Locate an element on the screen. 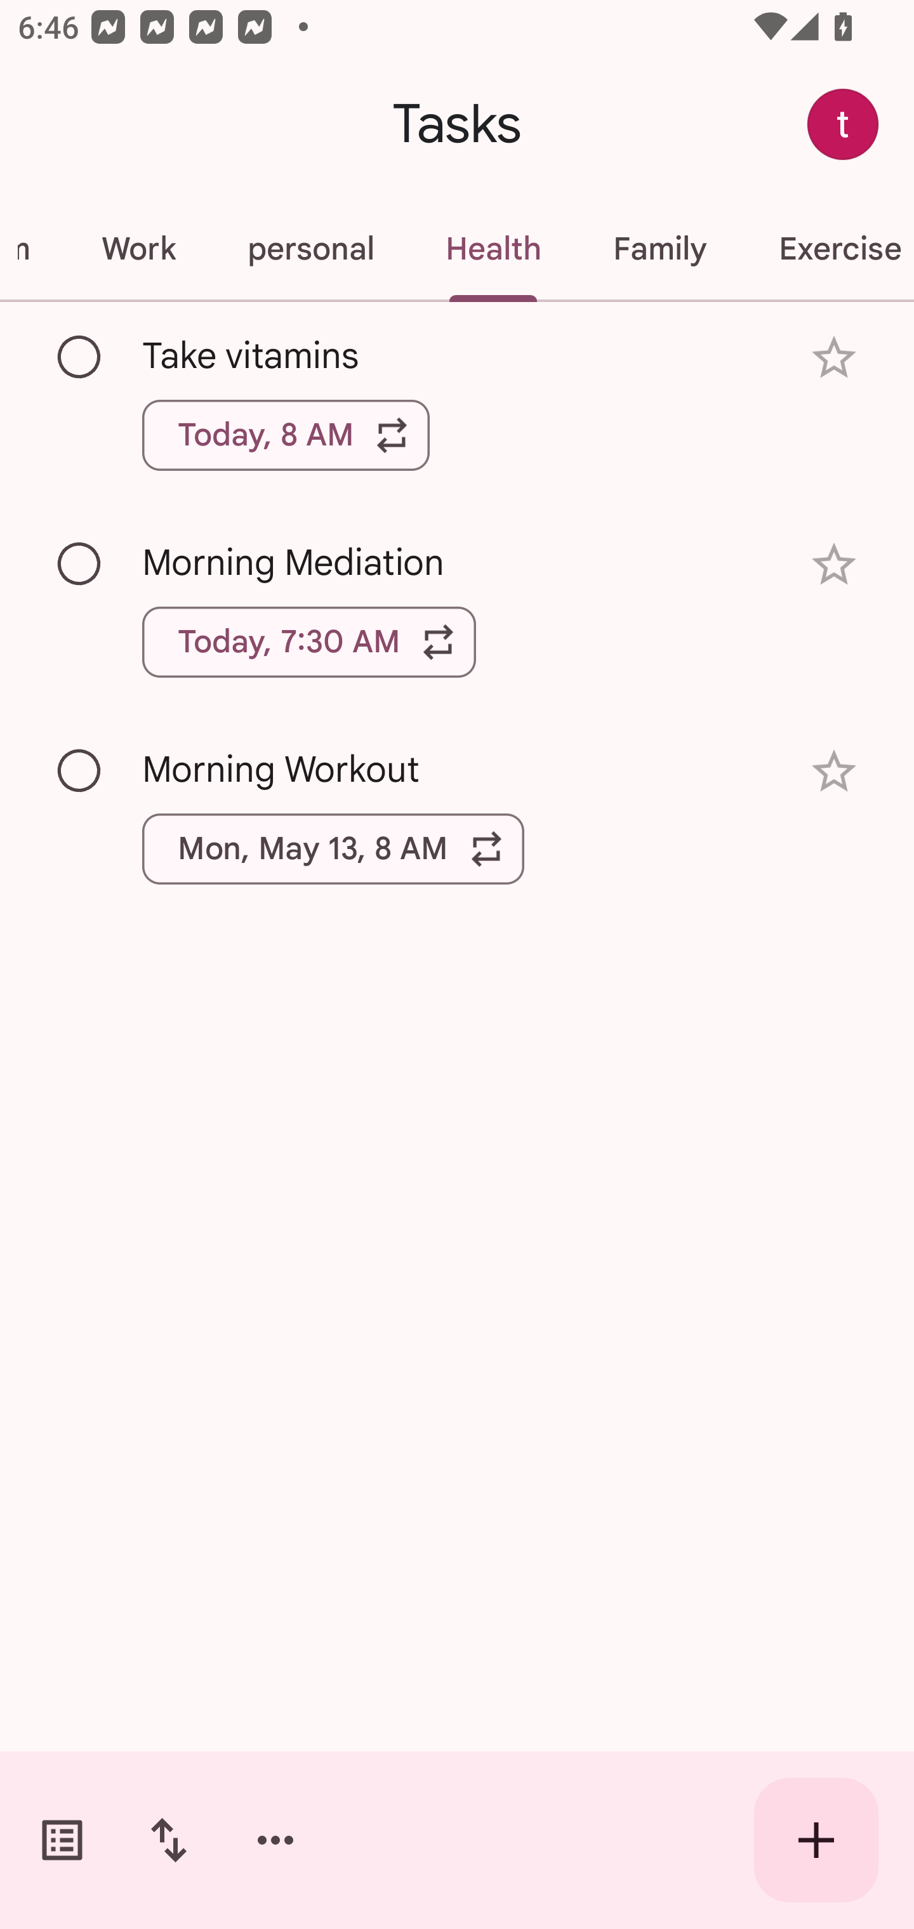 The width and height of the screenshot is (914, 1929). Mark as complete is located at coordinates (80, 565).